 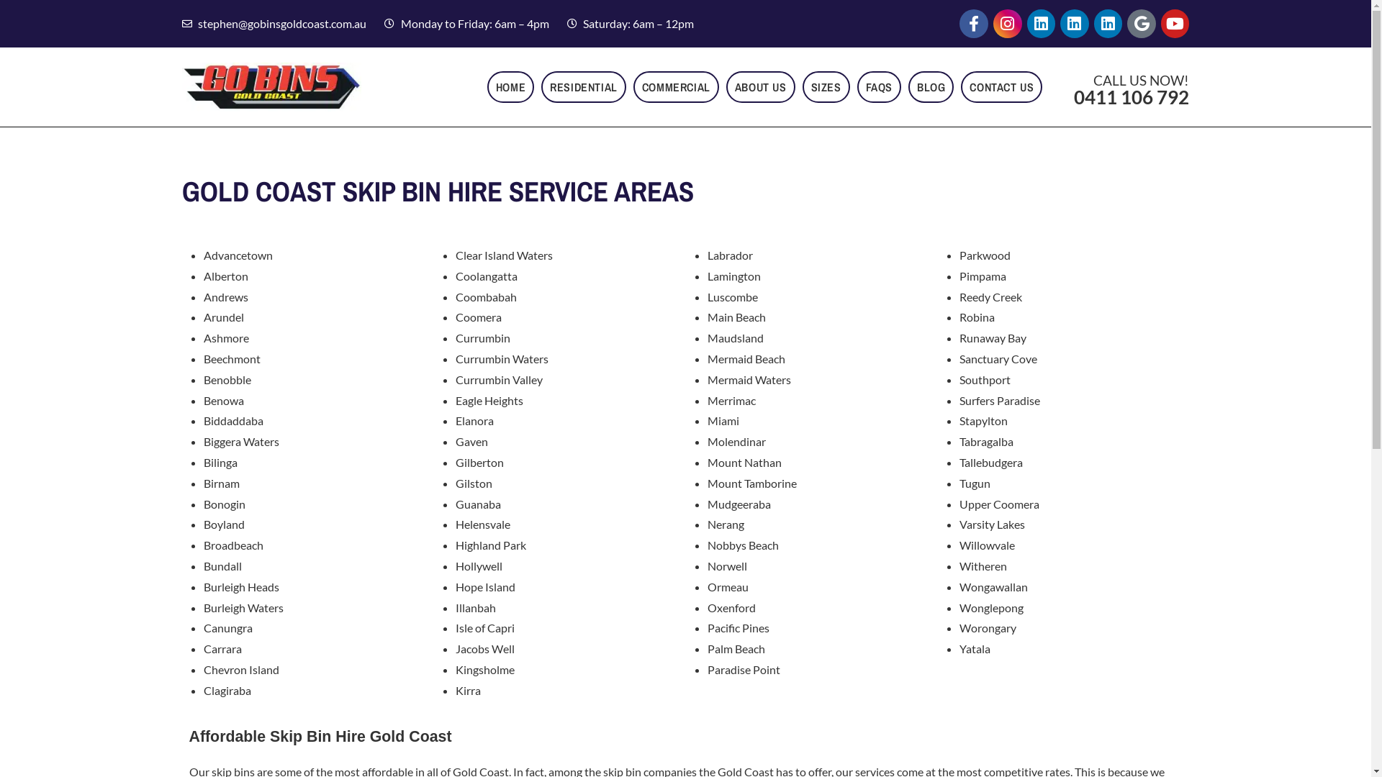 What do you see at coordinates (988, 627) in the screenshot?
I see `Worongary` at bounding box center [988, 627].